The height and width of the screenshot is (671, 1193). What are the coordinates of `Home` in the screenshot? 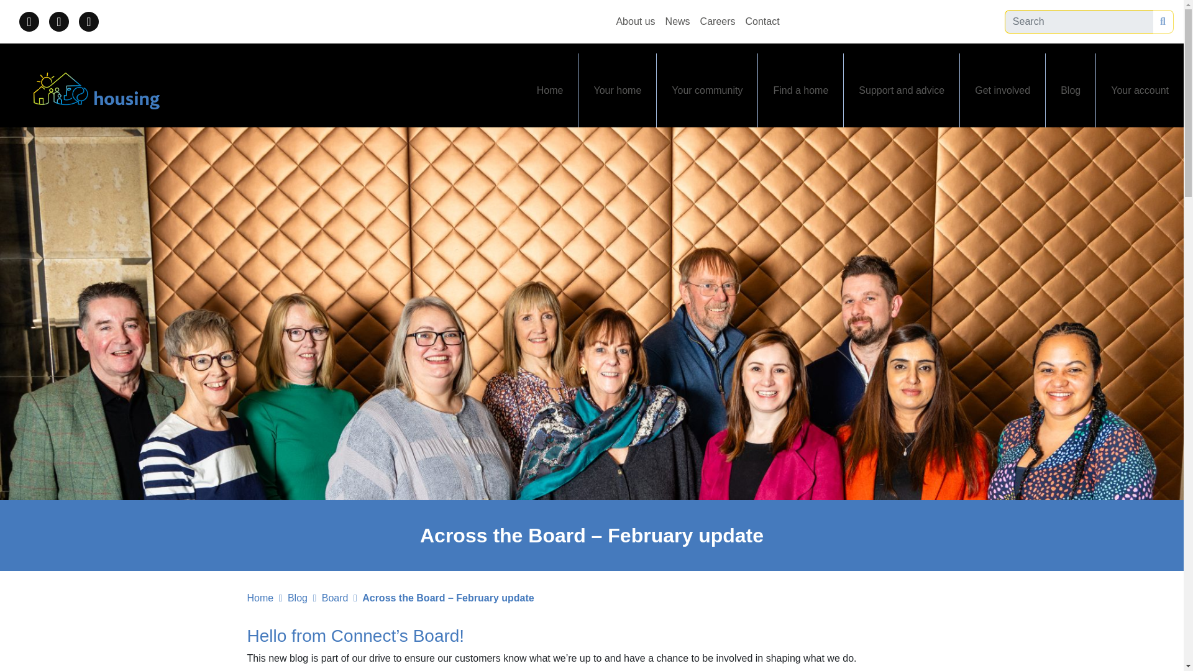 It's located at (551, 91).